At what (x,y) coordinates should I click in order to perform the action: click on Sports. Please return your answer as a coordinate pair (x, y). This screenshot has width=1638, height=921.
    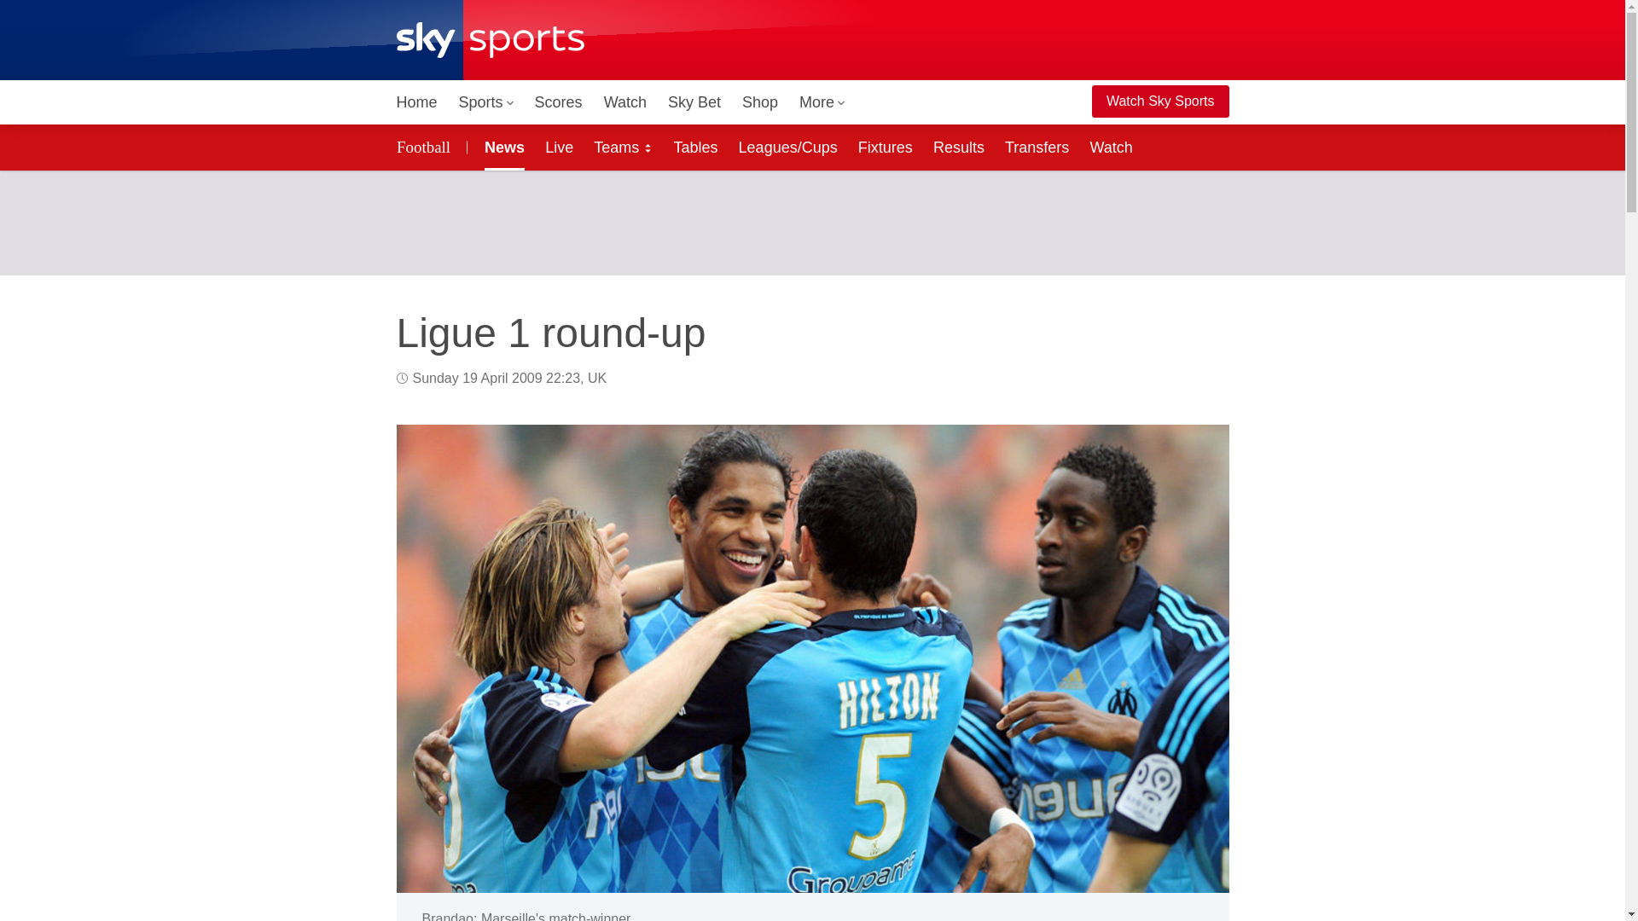
    Looking at the image, I should click on (486, 102).